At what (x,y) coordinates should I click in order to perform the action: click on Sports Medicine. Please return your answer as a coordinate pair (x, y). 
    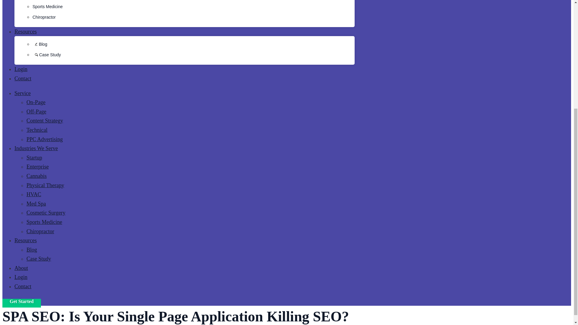
    Looking at the image, I should click on (47, 7).